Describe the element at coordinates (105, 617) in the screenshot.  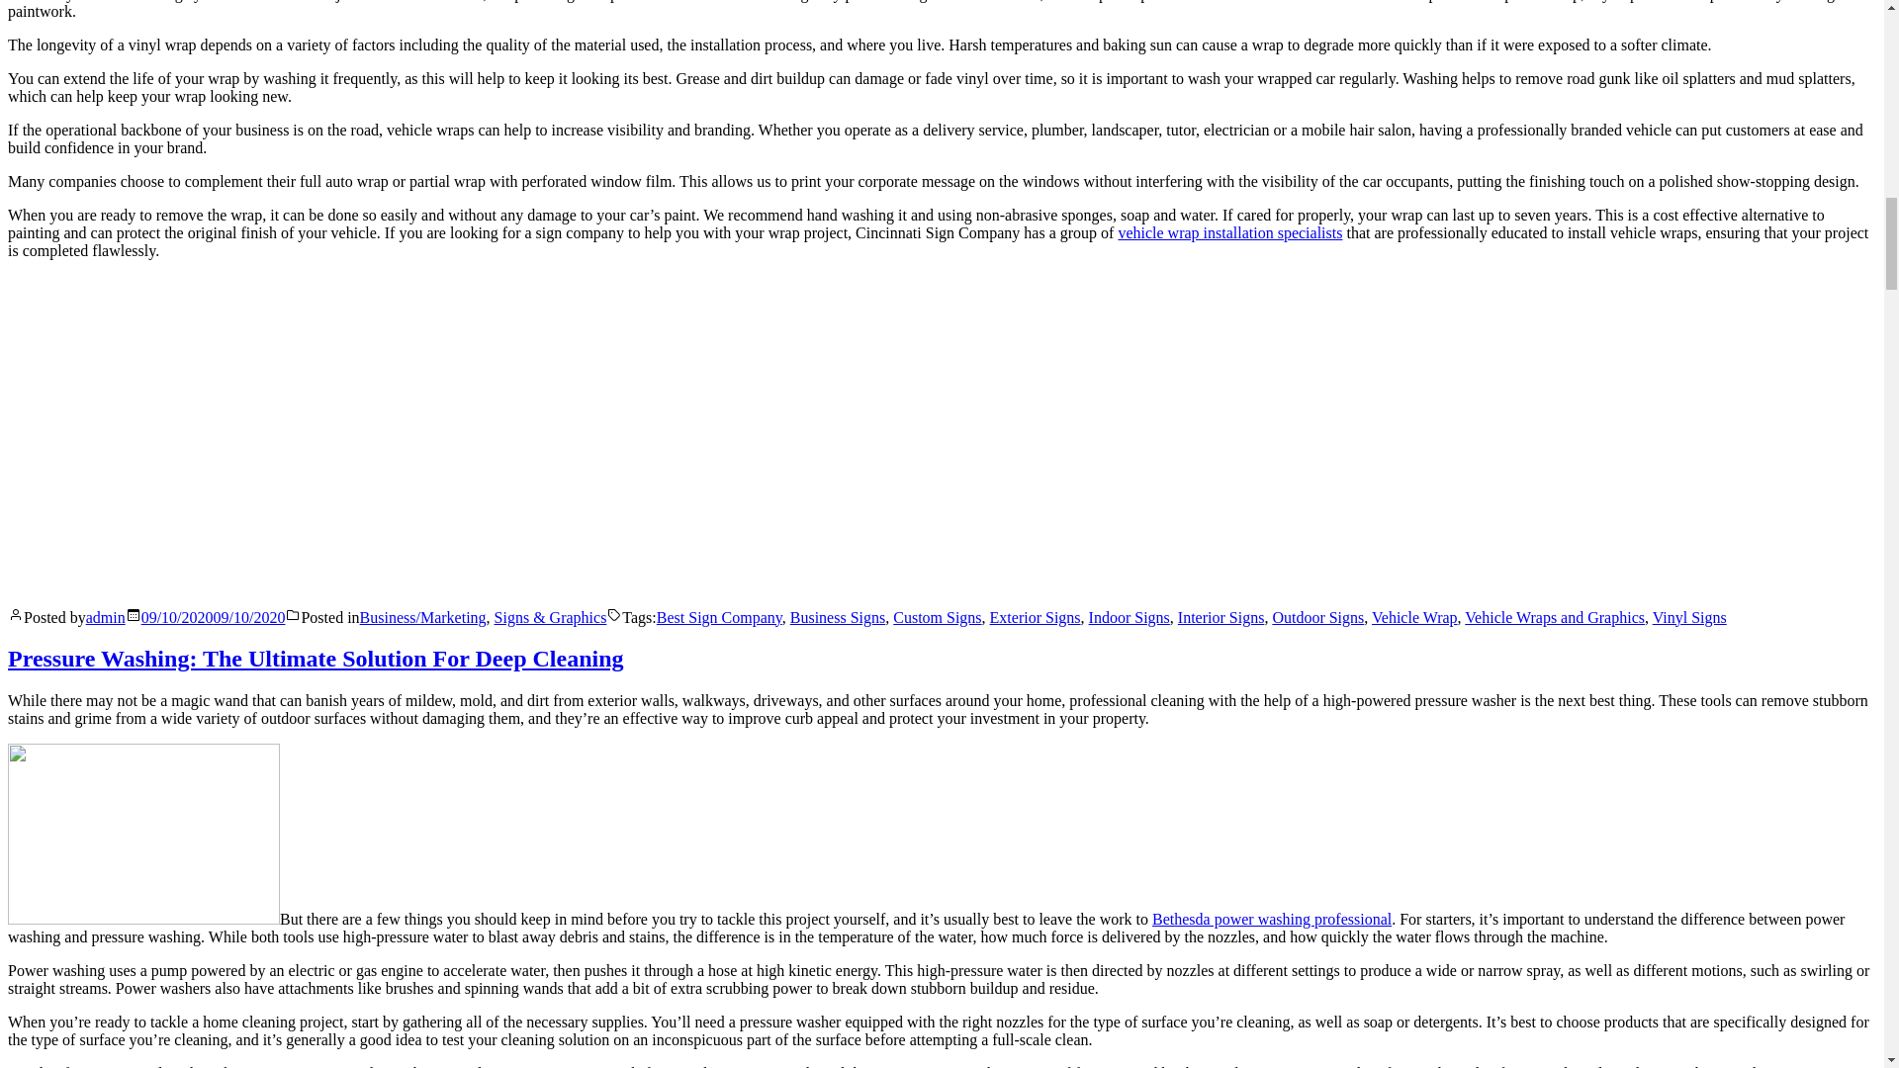
I see `admin` at that location.